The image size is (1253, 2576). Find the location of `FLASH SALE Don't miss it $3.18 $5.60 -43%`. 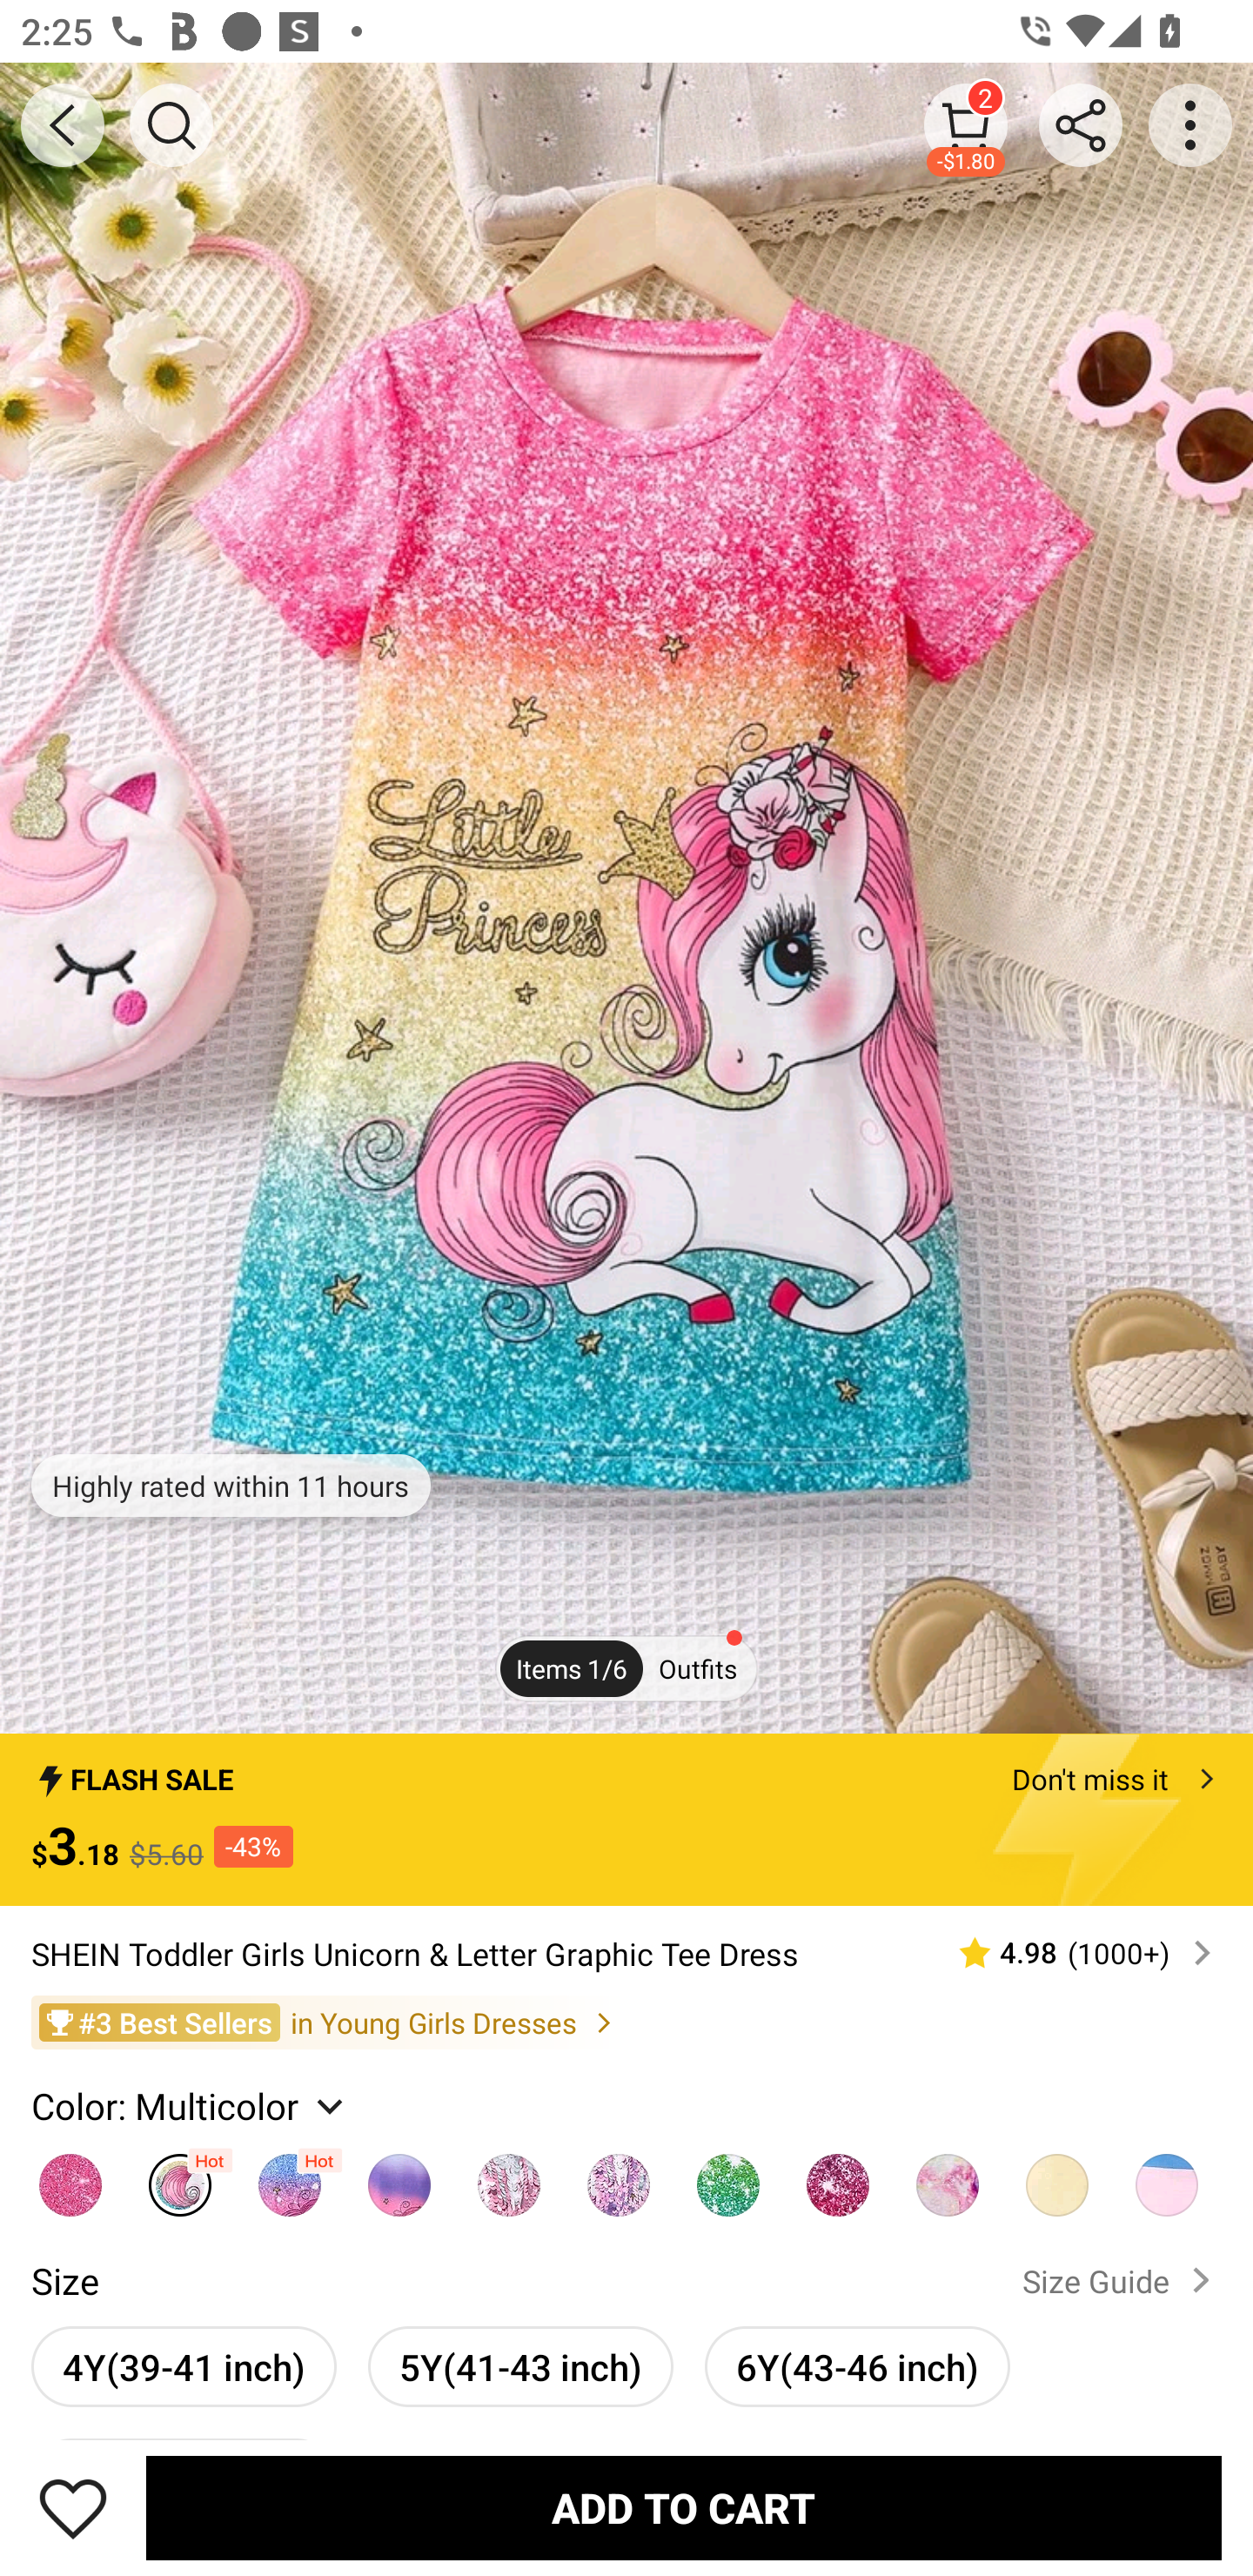

FLASH SALE Don't miss it $3.18 $5.60 -43% is located at coordinates (626, 1820).